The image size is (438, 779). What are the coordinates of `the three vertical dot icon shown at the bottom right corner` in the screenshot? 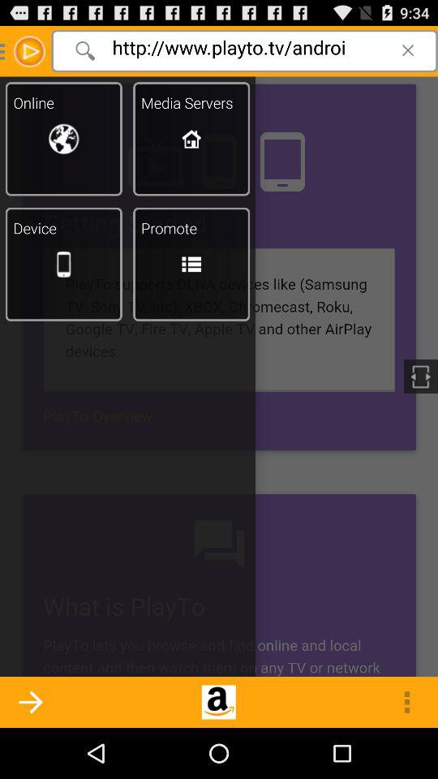 It's located at (406, 702).